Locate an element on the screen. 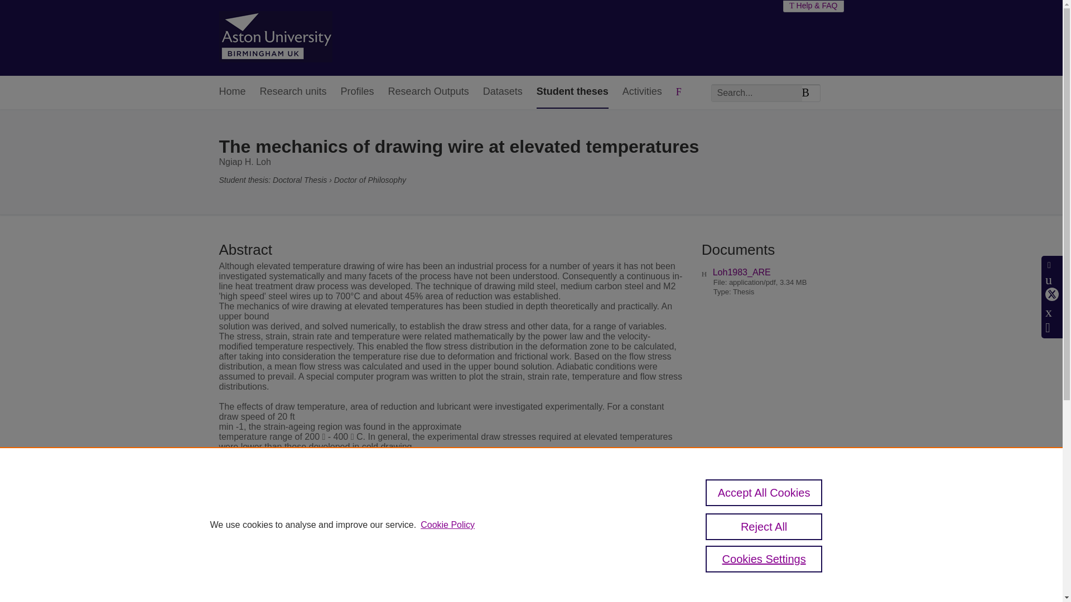 This screenshot has width=1071, height=602. Cookie Policy is located at coordinates (447, 525).